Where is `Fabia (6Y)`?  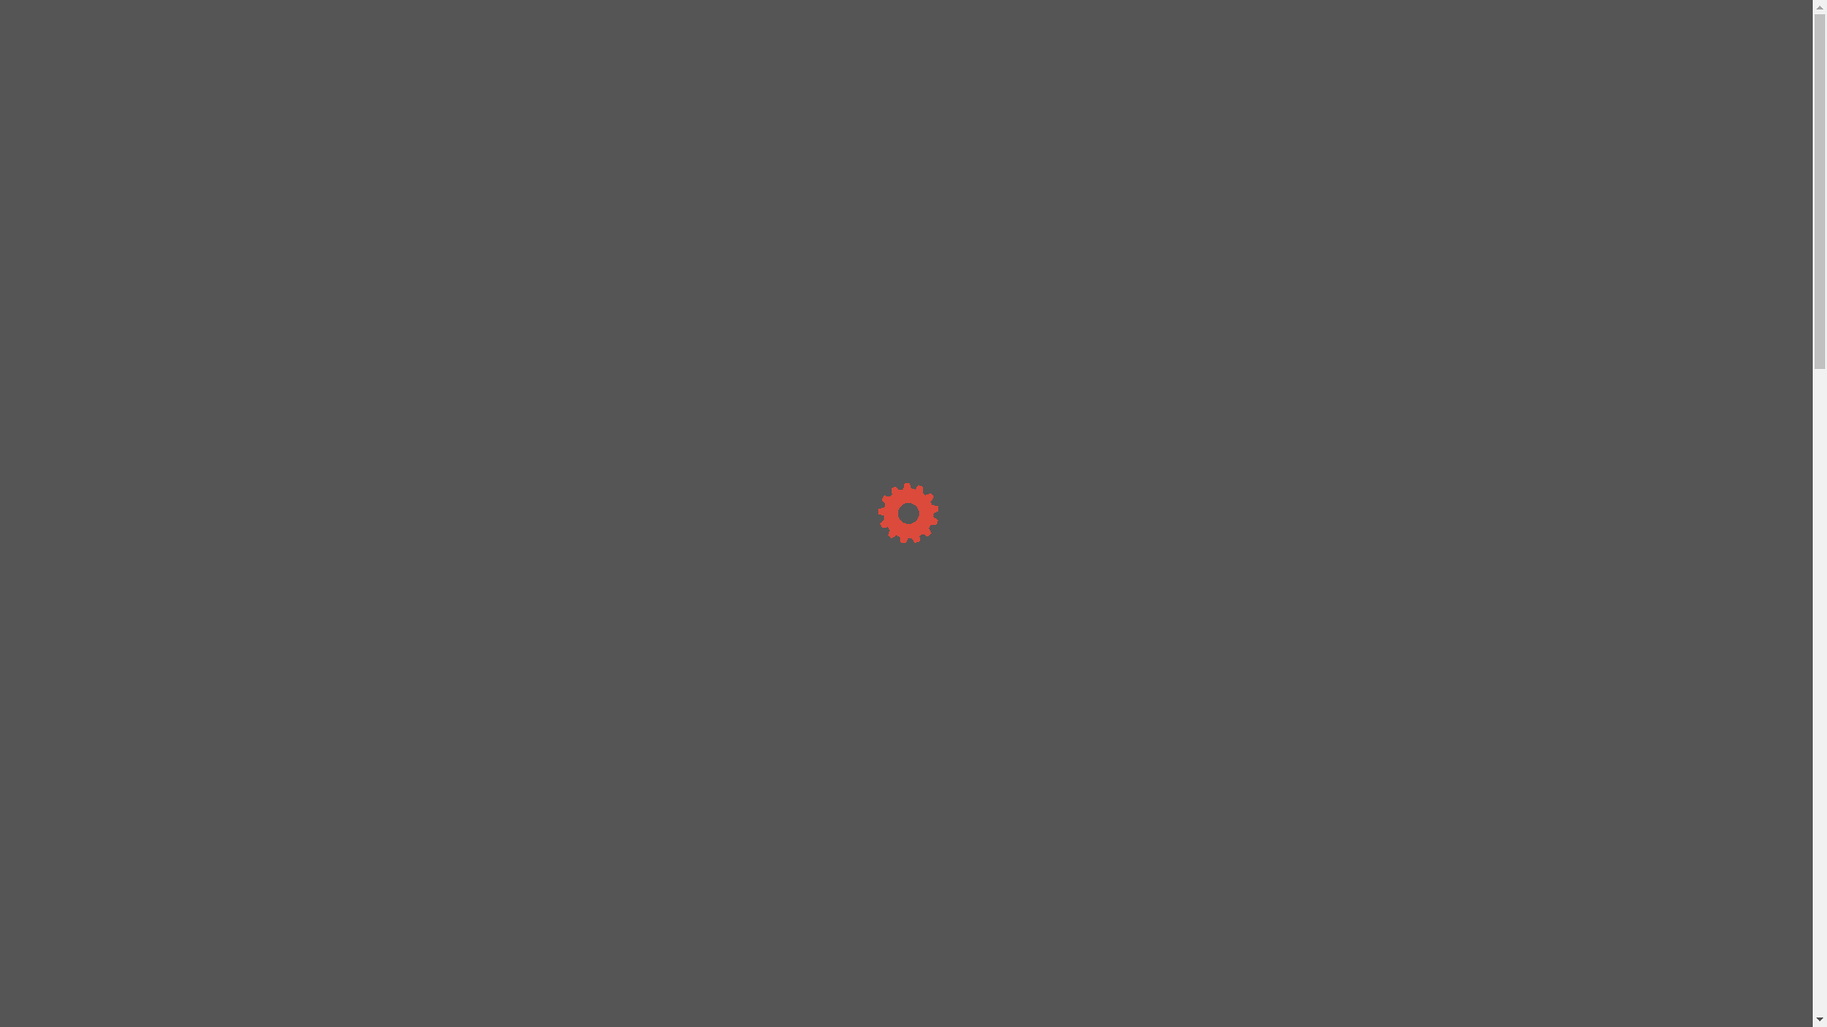
Fabia (6Y) is located at coordinates (1338, 432).